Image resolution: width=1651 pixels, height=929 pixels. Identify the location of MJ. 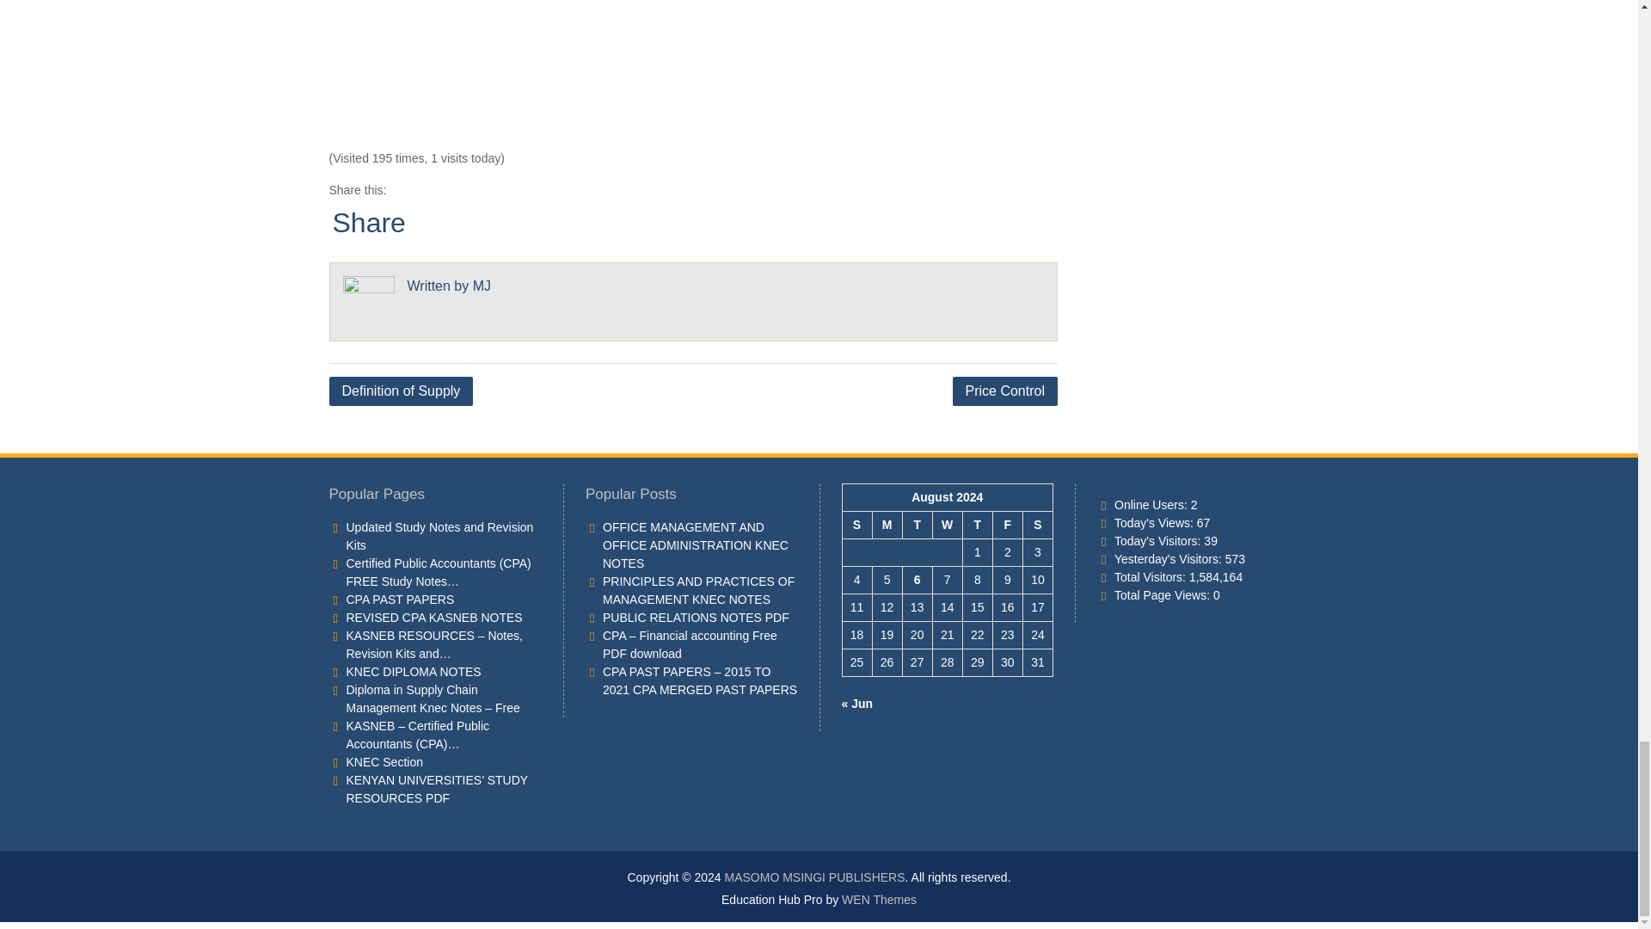
(482, 286).